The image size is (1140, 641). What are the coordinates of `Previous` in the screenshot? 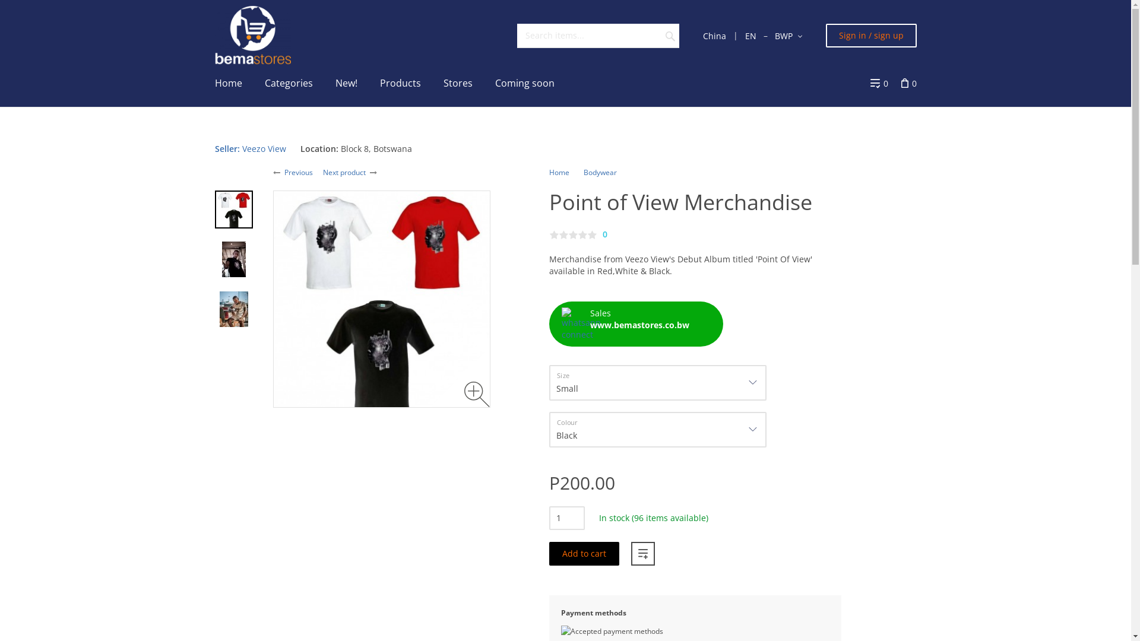 It's located at (299, 172).